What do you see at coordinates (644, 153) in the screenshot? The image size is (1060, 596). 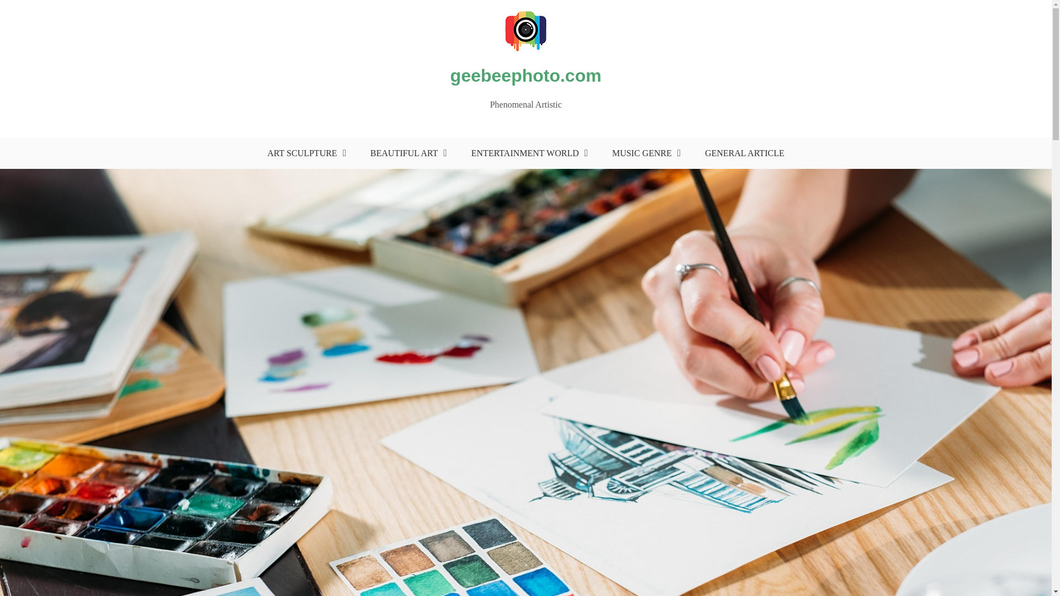 I see `MUSIC GENRE` at bounding box center [644, 153].